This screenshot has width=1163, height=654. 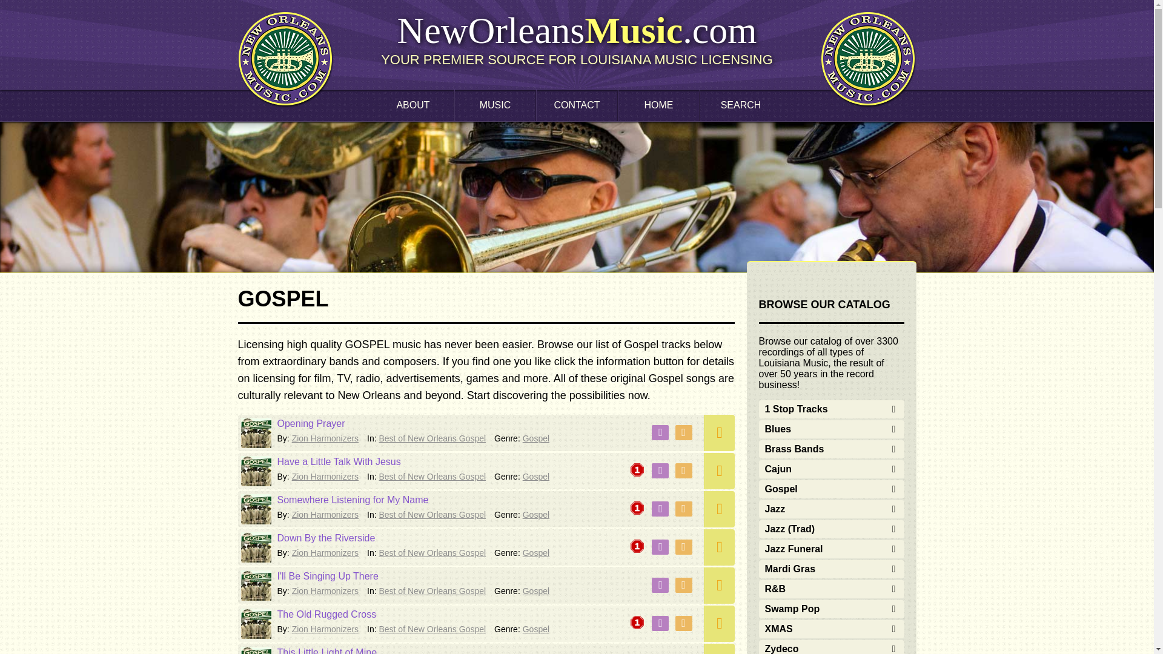 What do you see at coordinates (432, 515) in the screenshot?
I see `Best of New Orleans Gospel` at bounding box center [432, 515].